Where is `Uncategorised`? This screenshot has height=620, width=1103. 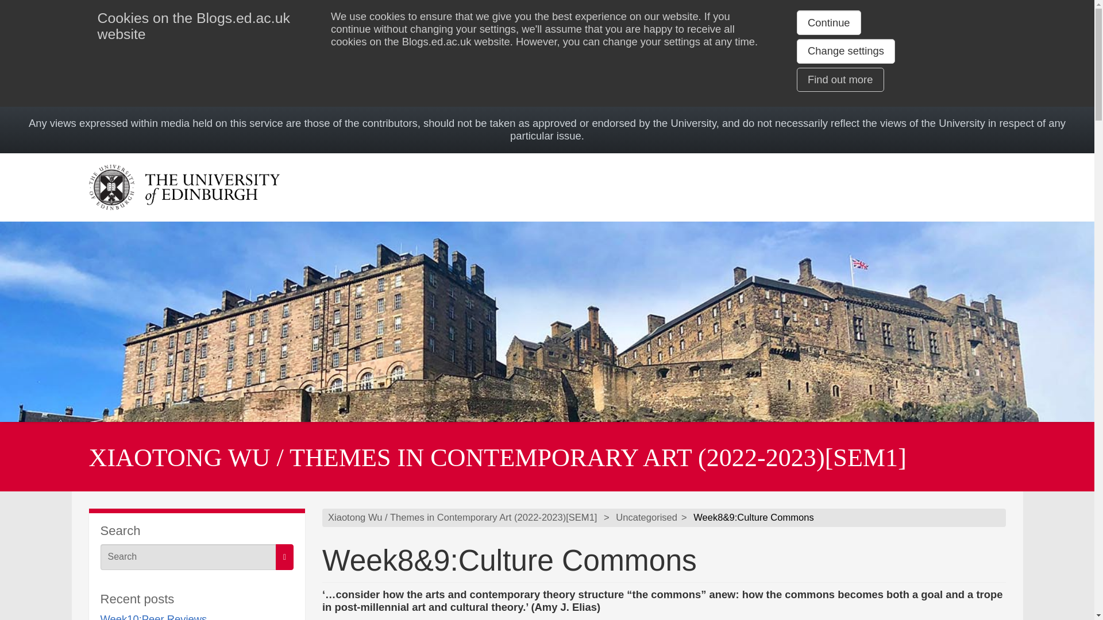 Uncategorised is located at coordinates (646, 518).